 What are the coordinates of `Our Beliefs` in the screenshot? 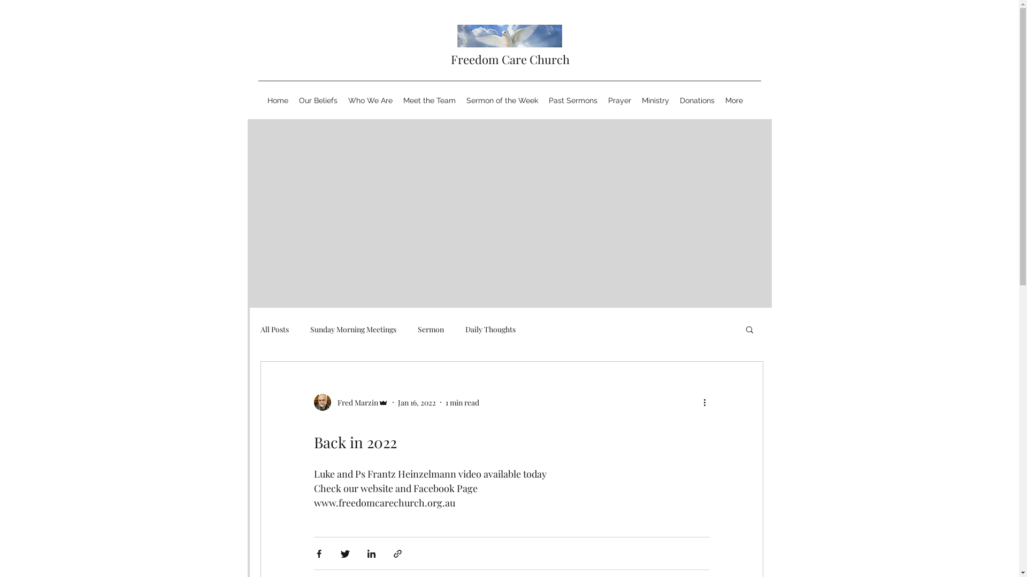 It's located at (318, 100).